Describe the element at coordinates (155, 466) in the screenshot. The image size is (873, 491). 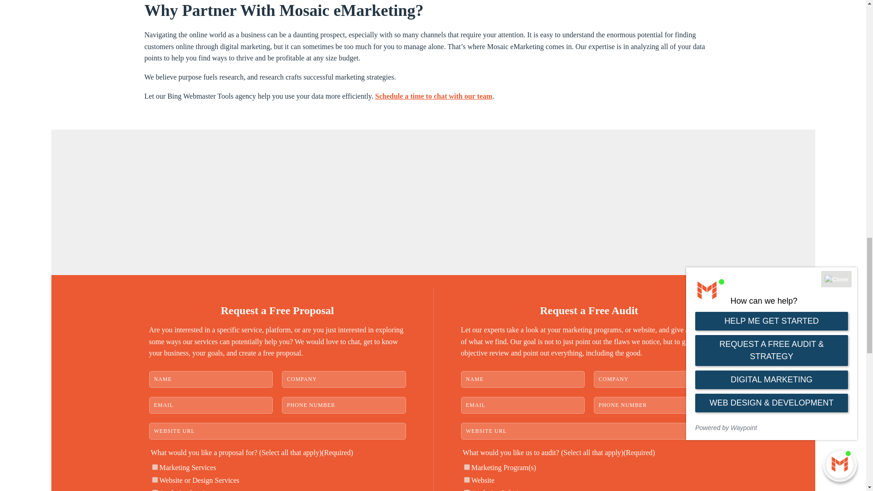
I see `Marketing Services` at that location.